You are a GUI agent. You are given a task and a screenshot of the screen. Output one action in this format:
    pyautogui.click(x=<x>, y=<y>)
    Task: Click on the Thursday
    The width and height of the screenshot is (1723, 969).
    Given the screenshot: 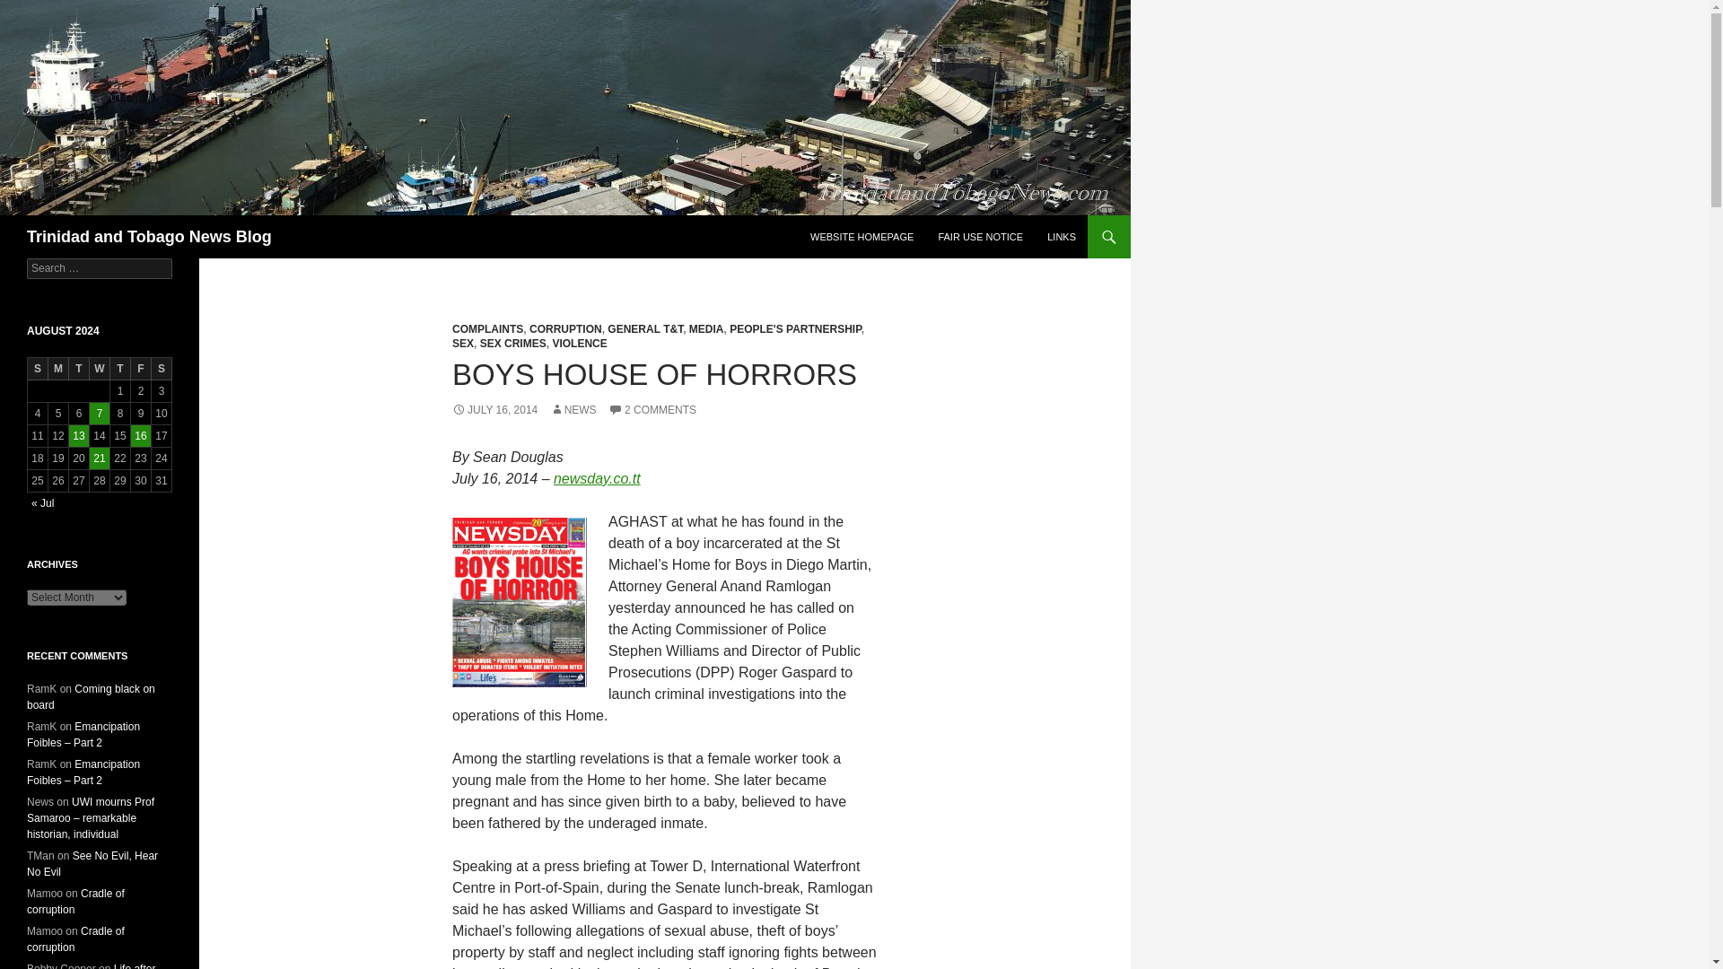 What is the action you would take?
    pyautogui.click(x=120, y=369)
    